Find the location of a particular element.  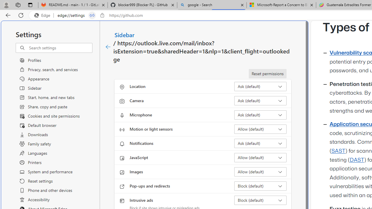

Tabs in split screen is located at coordinates (92, 15).